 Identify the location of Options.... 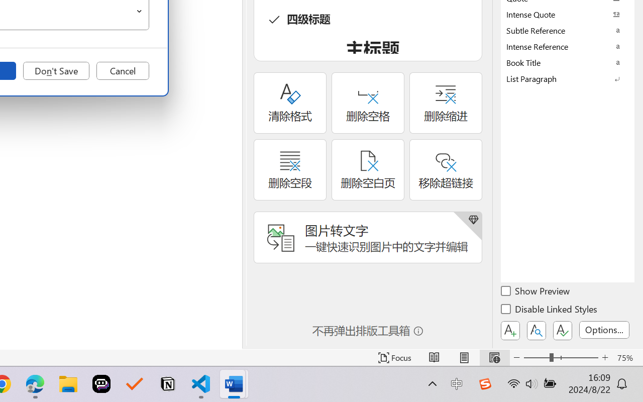
(604, 330).